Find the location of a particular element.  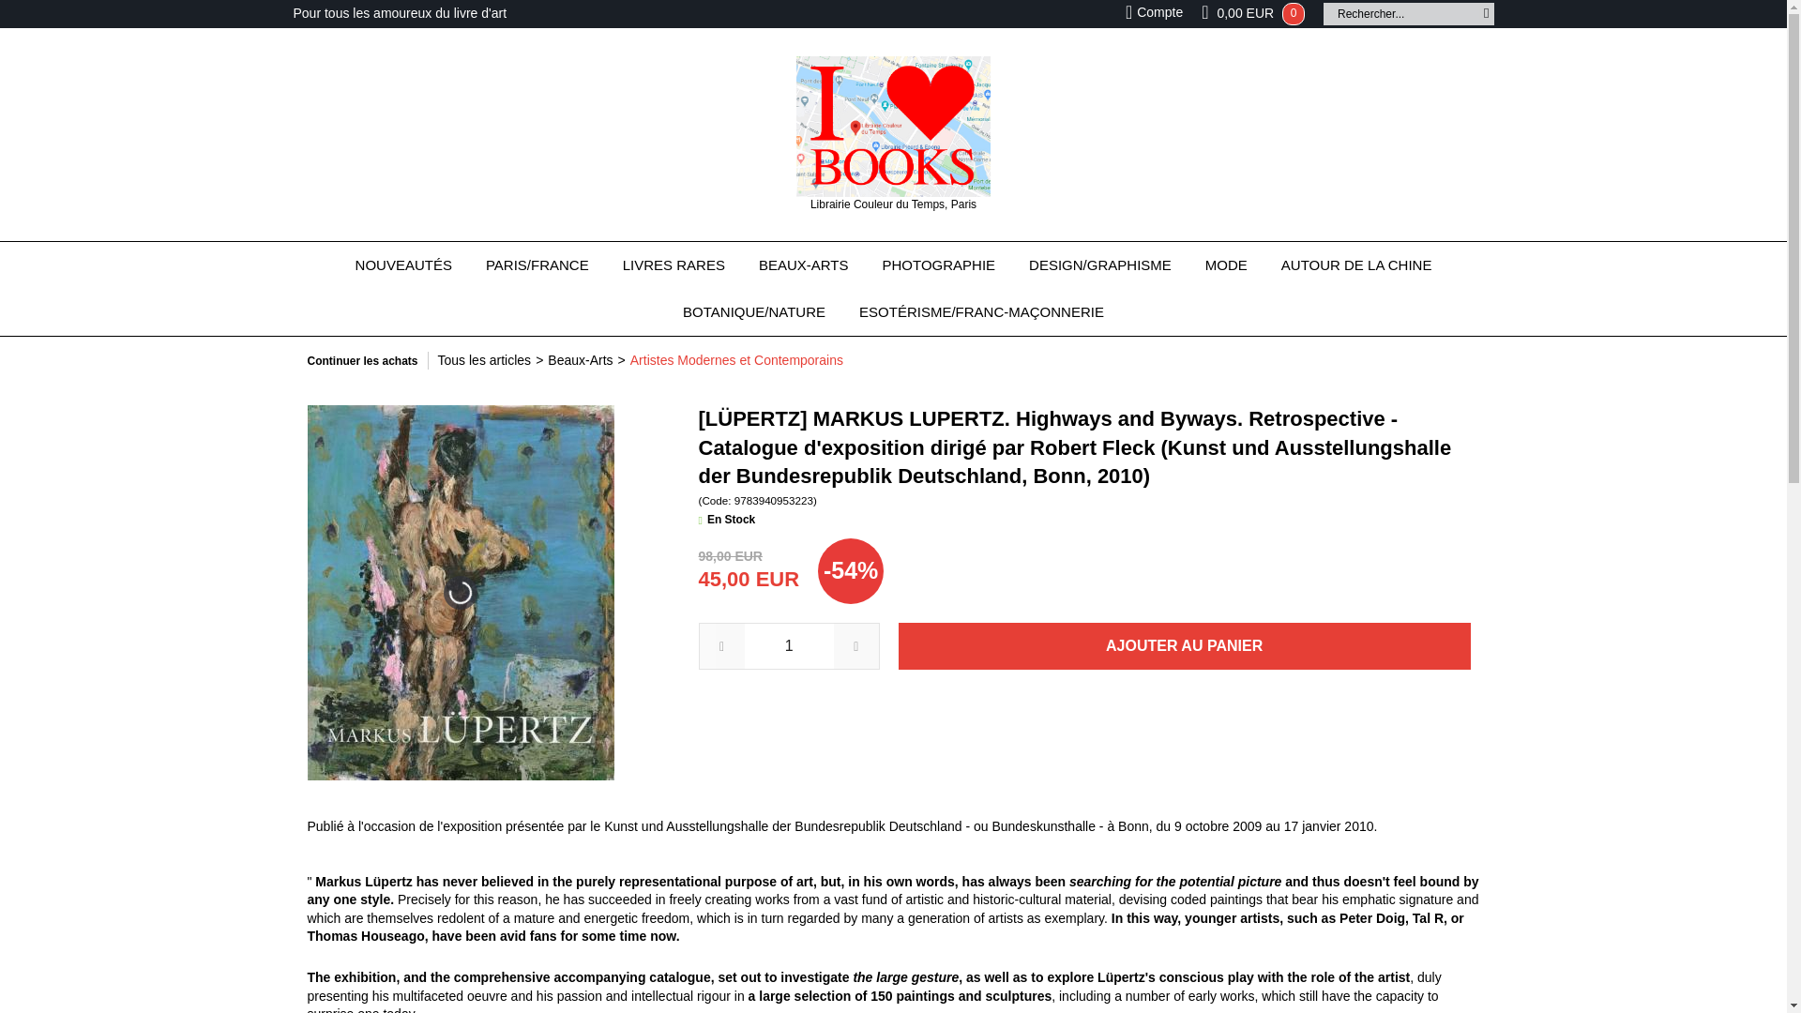

1 is located at coordinates (789, 645).